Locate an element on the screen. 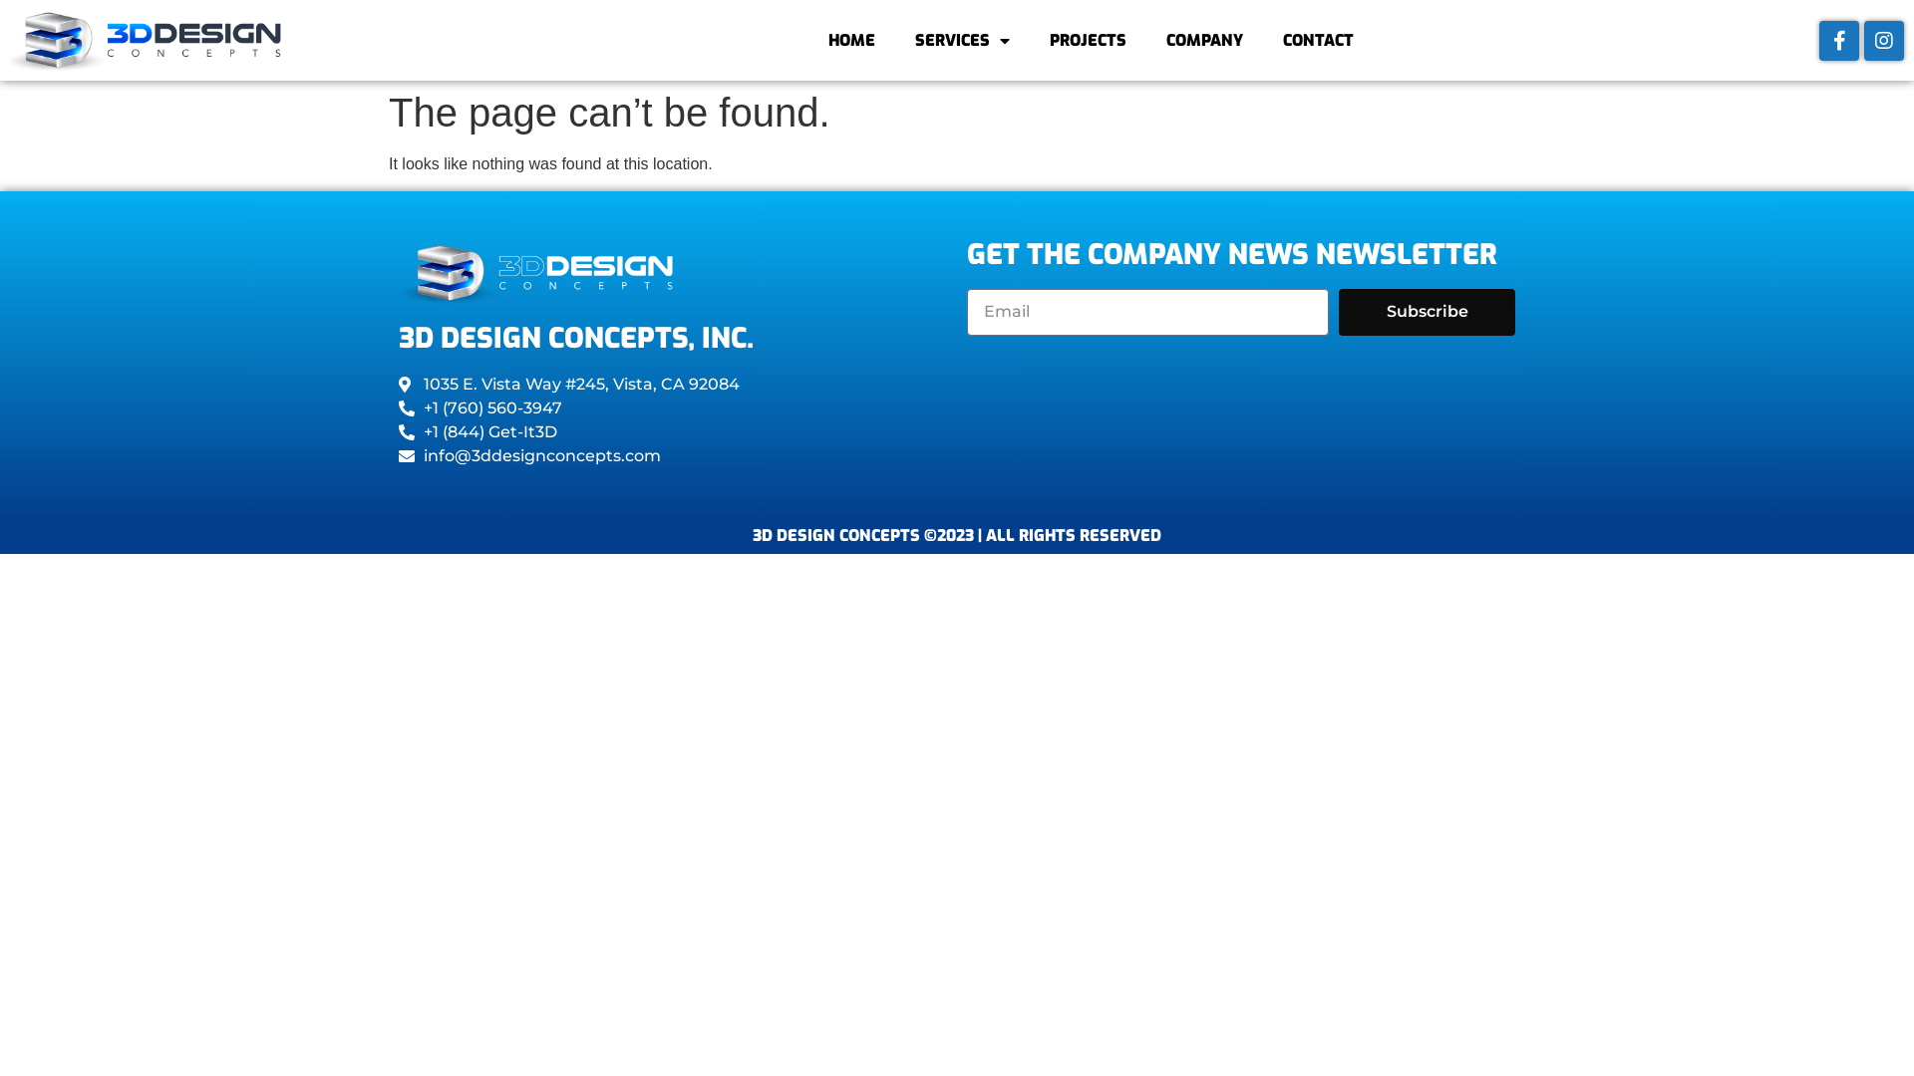 This screenshot has height=1076, width=1914. +1 (844) Get-It3D is located at coordinates (673, 432).